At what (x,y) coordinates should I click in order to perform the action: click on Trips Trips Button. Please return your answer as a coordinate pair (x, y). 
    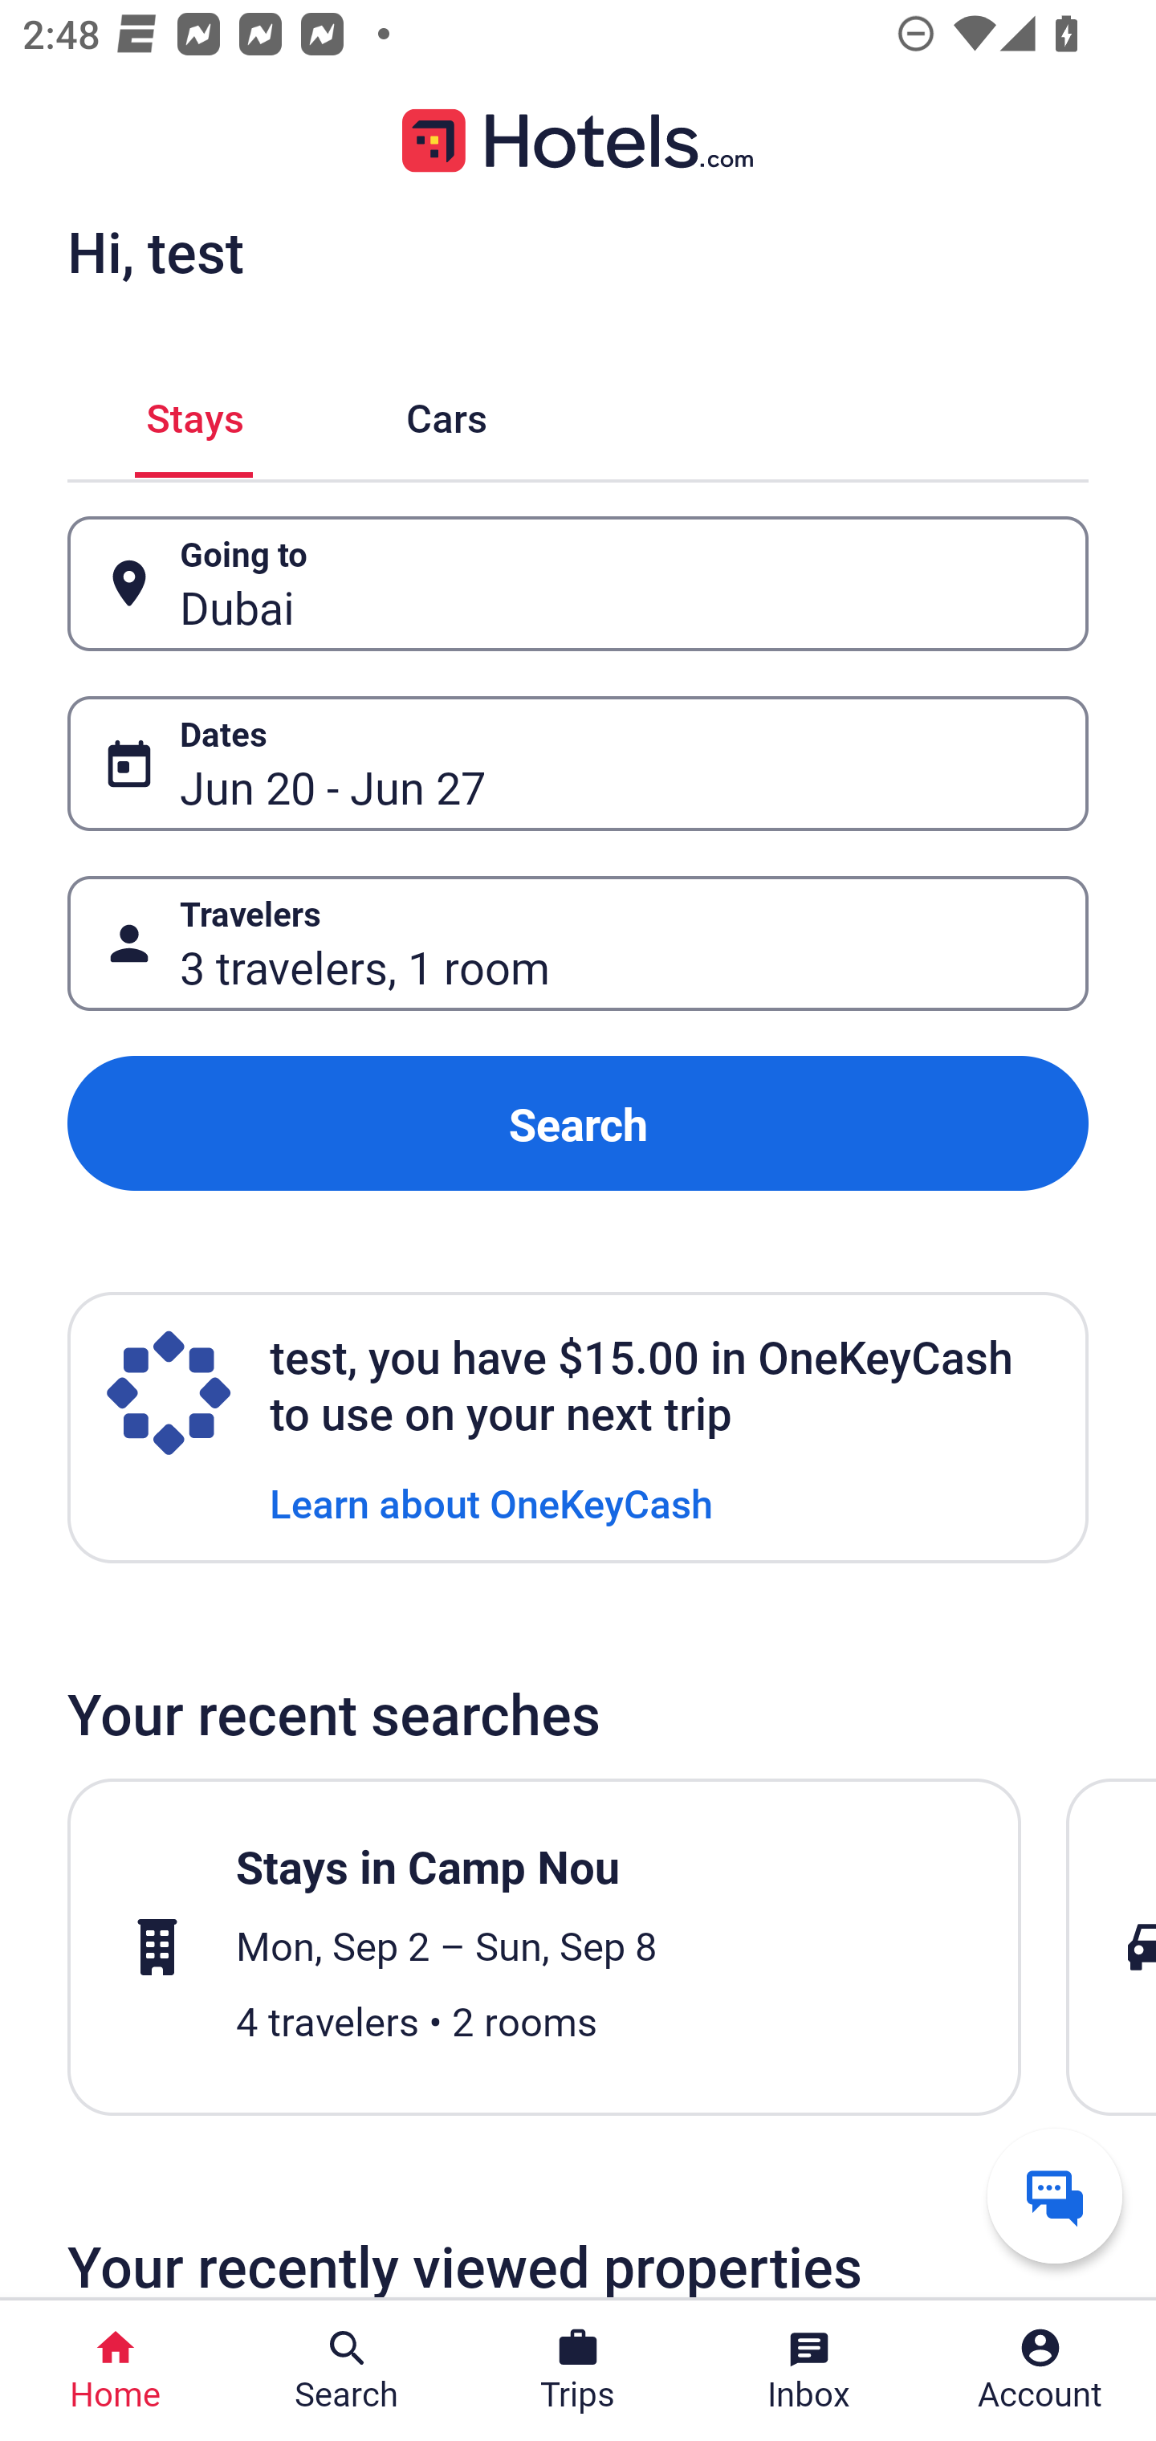
    Looking at the image, I should click on (578, 2370).